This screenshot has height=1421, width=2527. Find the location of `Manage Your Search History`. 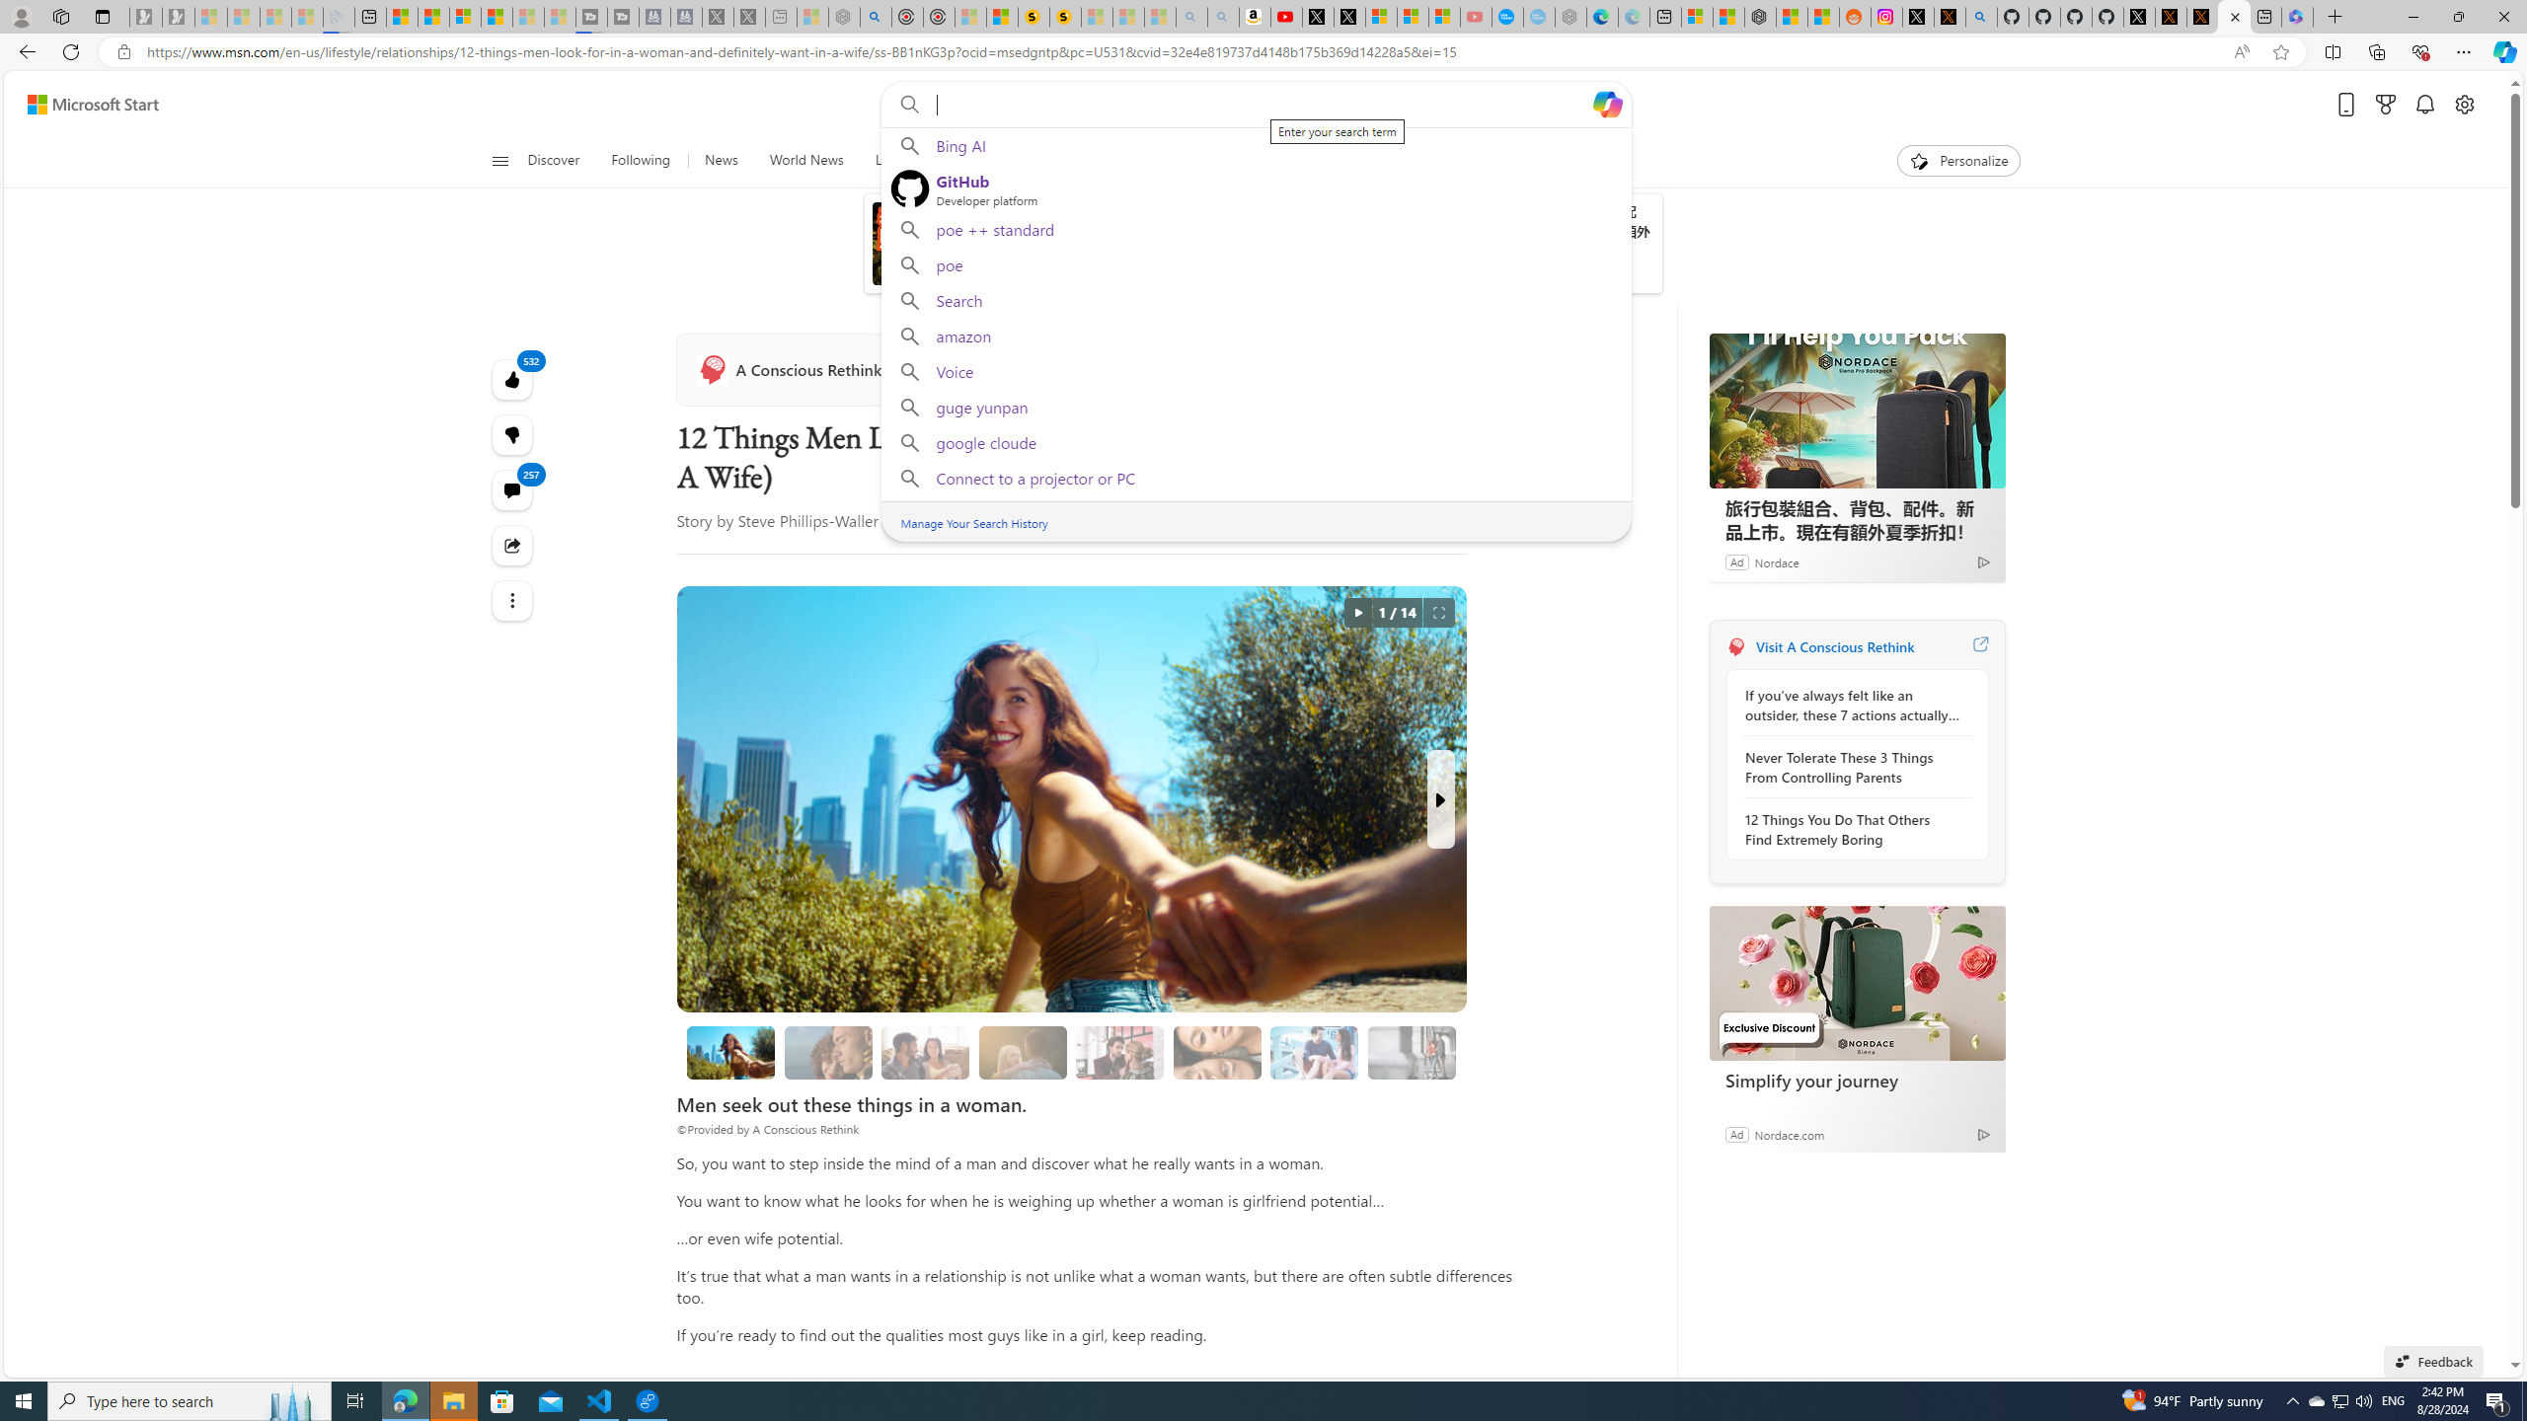

Manage Your Search History is located at coordinates (973, 523).